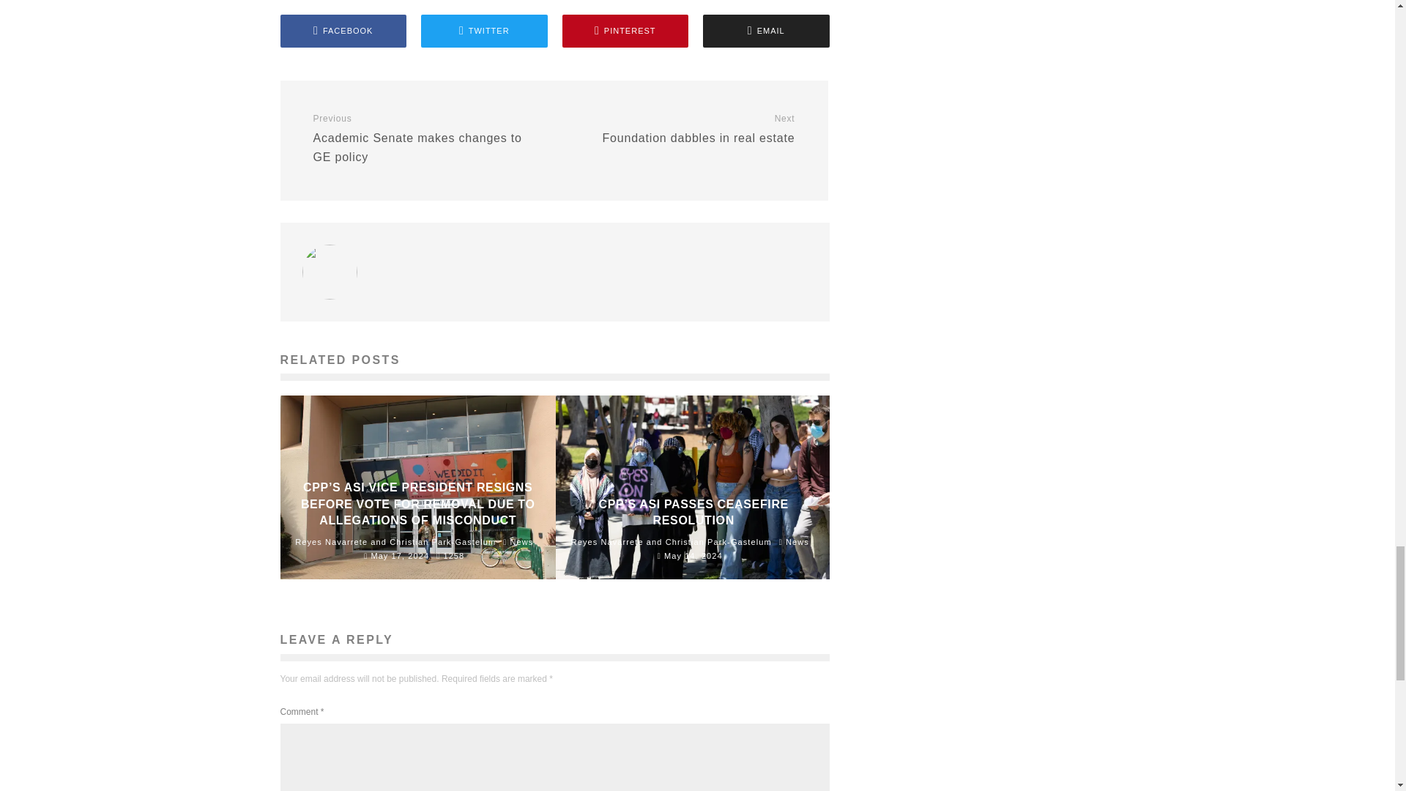 The image size is (1406, 791). What do you see at coordinates (331, 542) in the screenshot?
I see `Posts by Reyes Navarrete` at bounding box center [331, 542].